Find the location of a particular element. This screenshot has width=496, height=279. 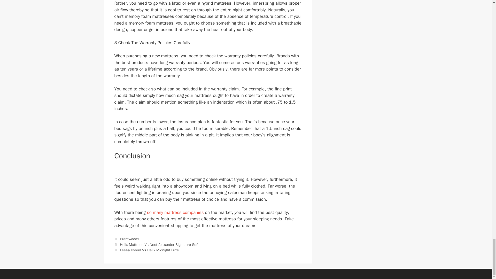

Leesa Hybrid Vs Helix Midnight Luxe is located at coordinates (149, 250).